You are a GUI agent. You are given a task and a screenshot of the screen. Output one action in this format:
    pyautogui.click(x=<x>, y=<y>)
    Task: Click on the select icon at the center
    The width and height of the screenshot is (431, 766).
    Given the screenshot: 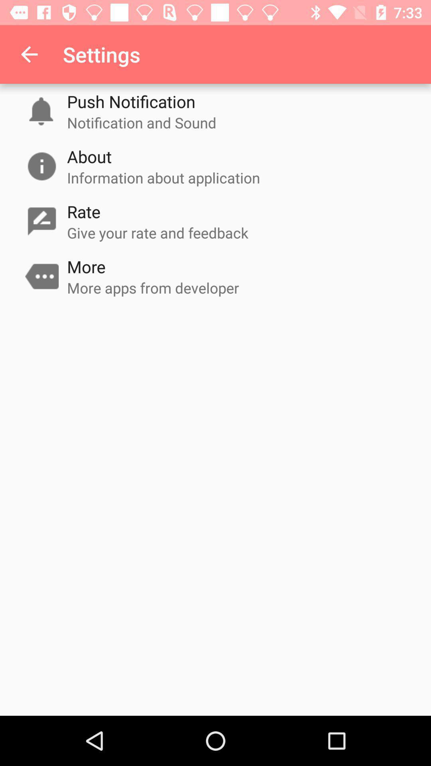 What is the action you would take?
    pyautogui.click(x=153, y=288)
    